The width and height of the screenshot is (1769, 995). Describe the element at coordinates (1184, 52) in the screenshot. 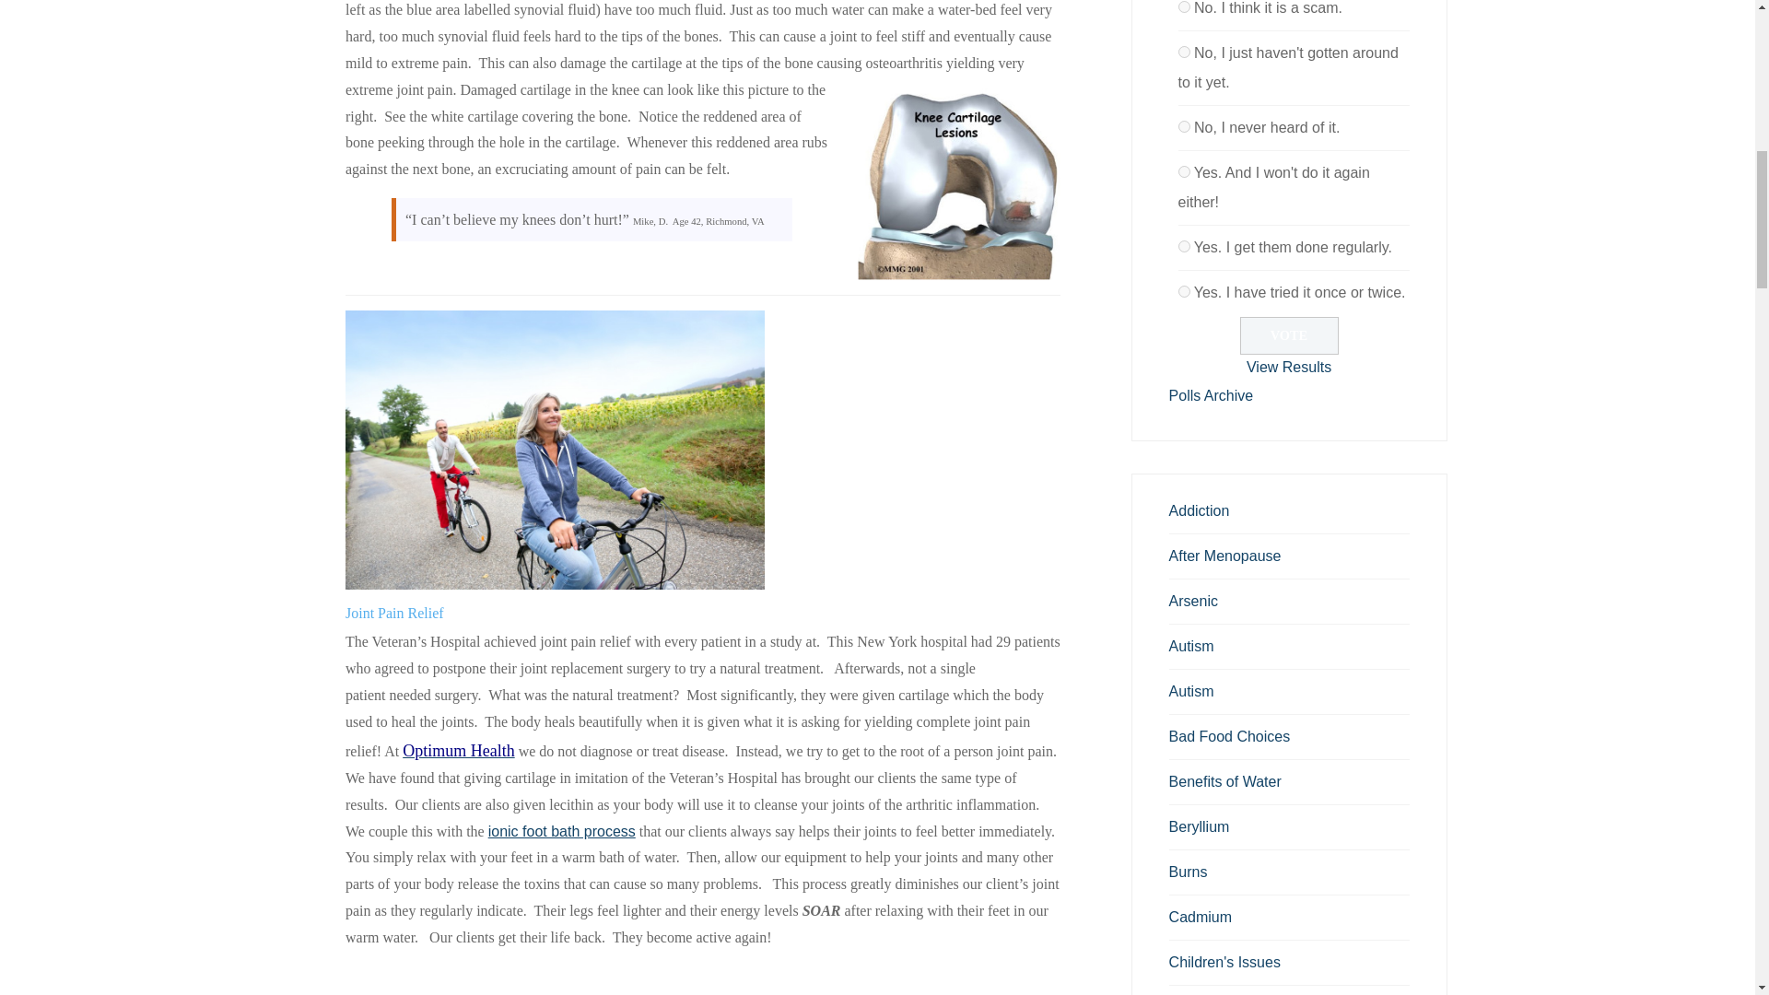

I see `11` at that location.